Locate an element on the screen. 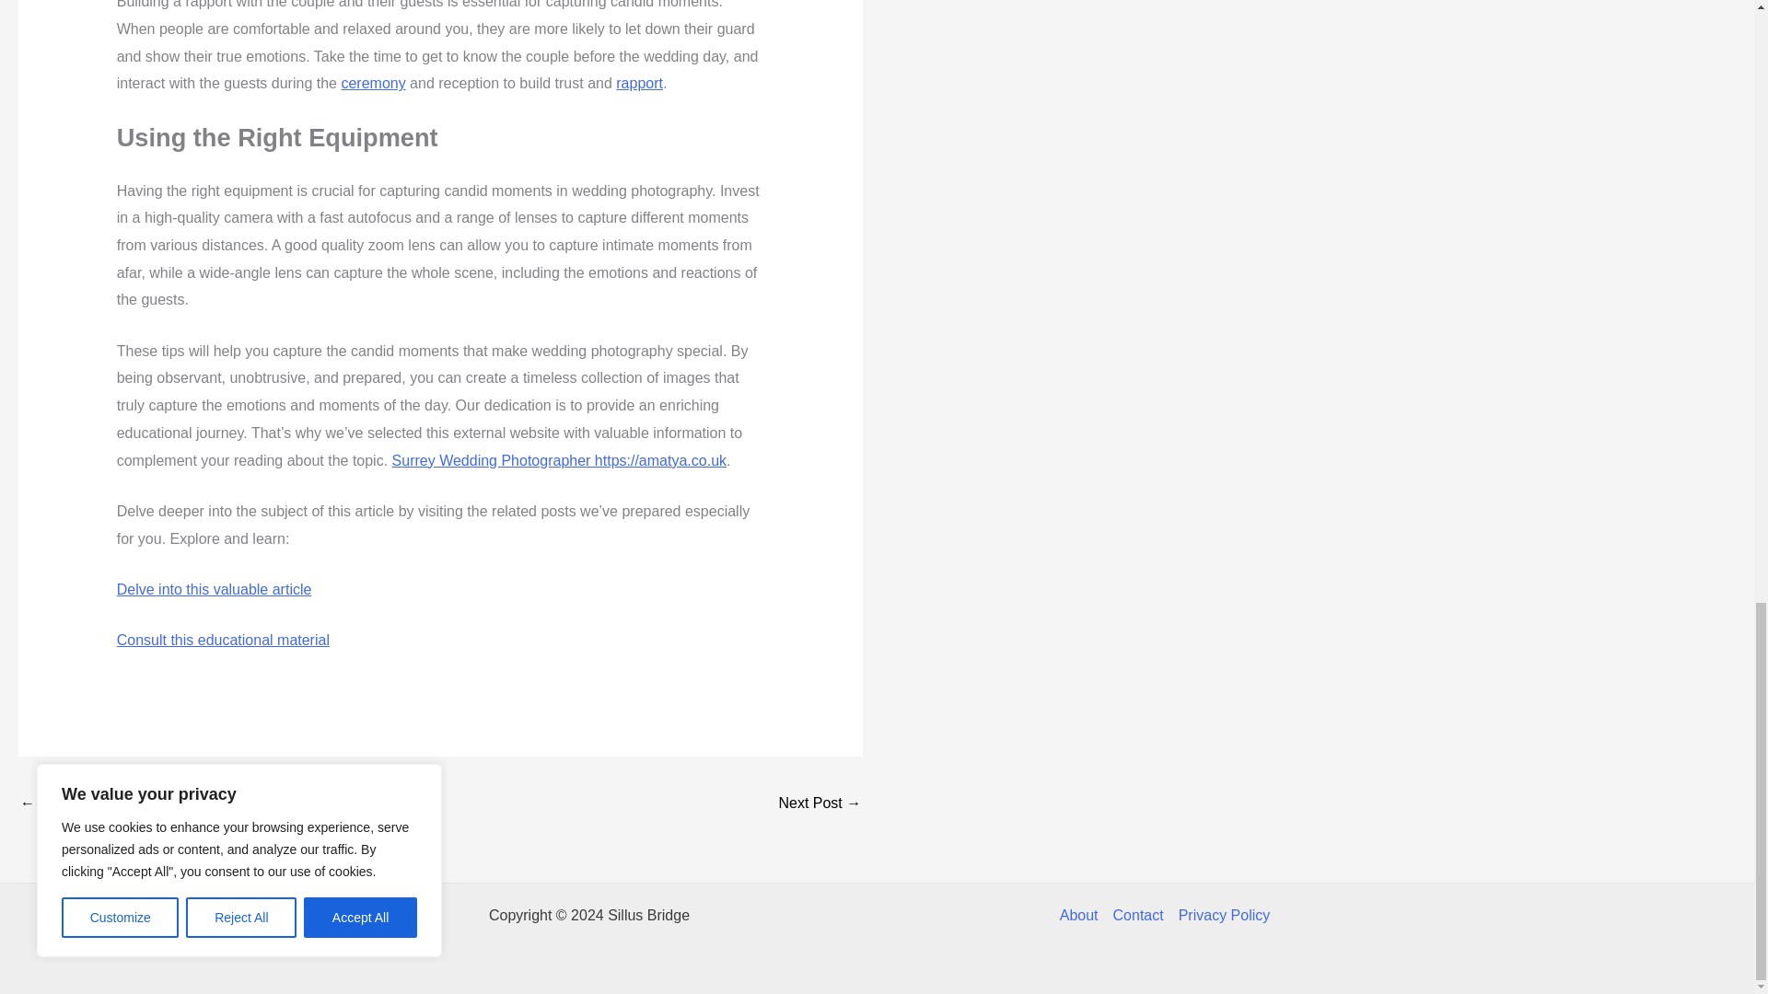  Optimizing Energy Solutions for Businesses is located at coordinates (74, 804).